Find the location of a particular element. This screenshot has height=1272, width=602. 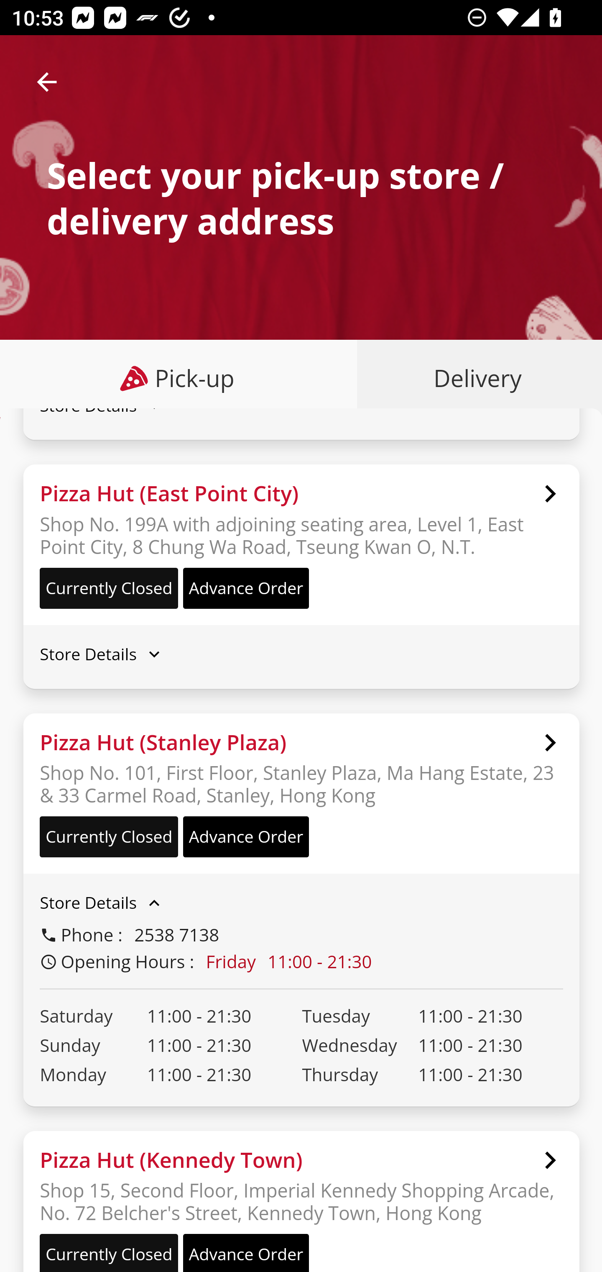

Store Details is located at coordinates (301, 902).